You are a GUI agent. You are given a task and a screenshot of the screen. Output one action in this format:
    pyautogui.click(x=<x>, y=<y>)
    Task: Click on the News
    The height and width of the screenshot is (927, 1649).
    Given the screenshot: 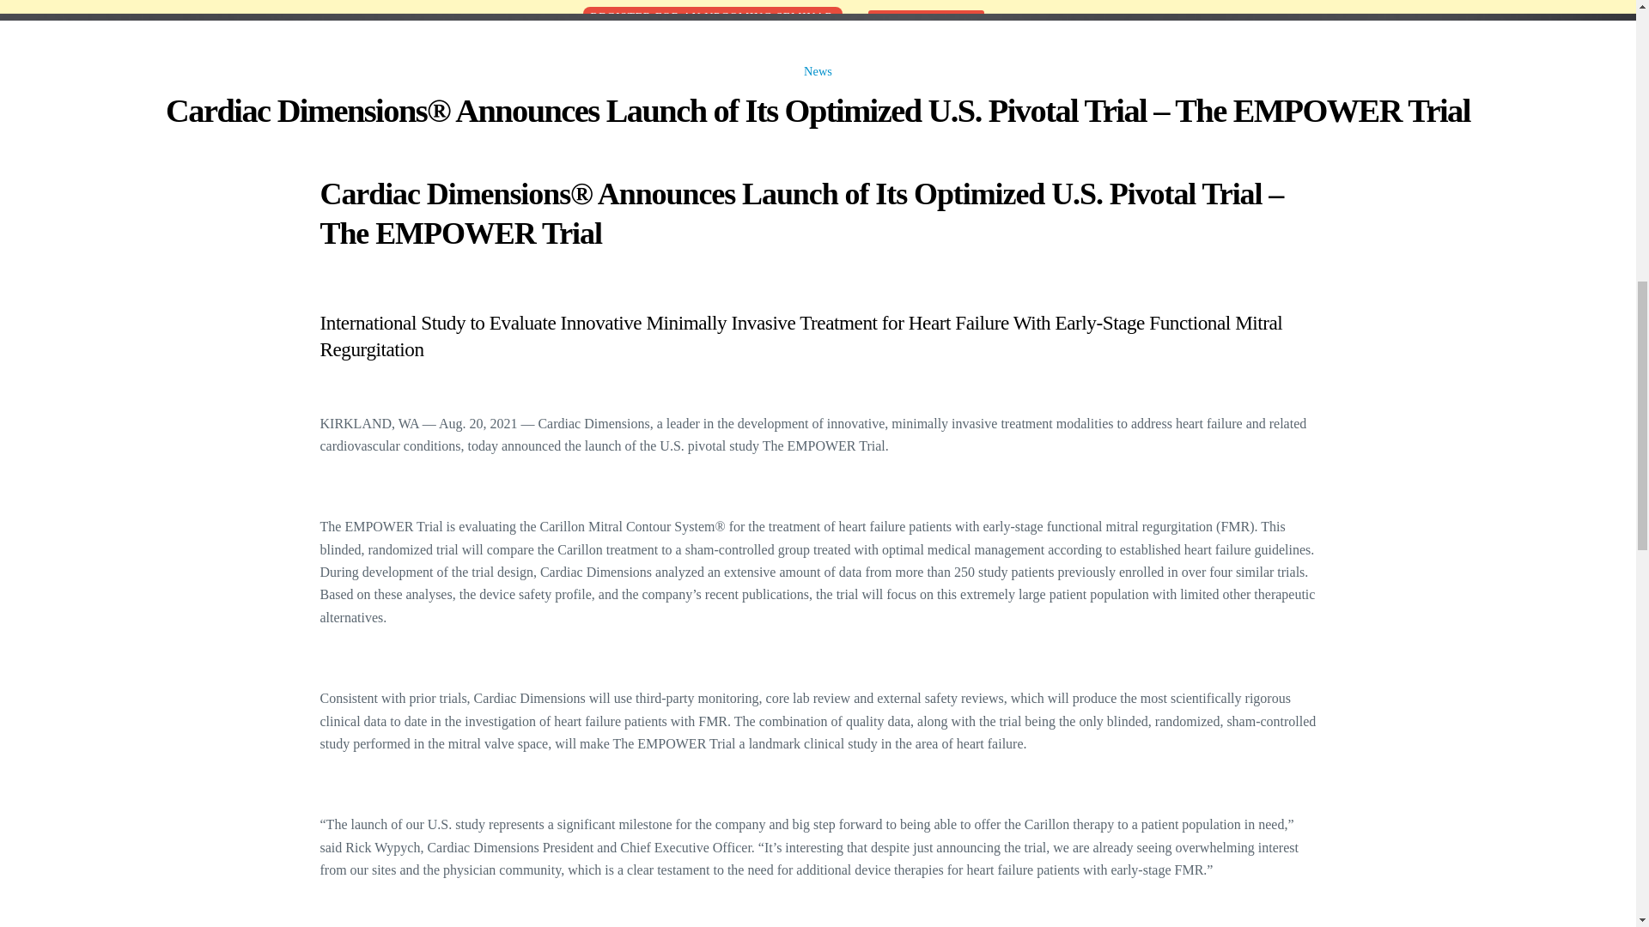 What is the action you would take?
    pyautogui.click(x=818, y=70)
    